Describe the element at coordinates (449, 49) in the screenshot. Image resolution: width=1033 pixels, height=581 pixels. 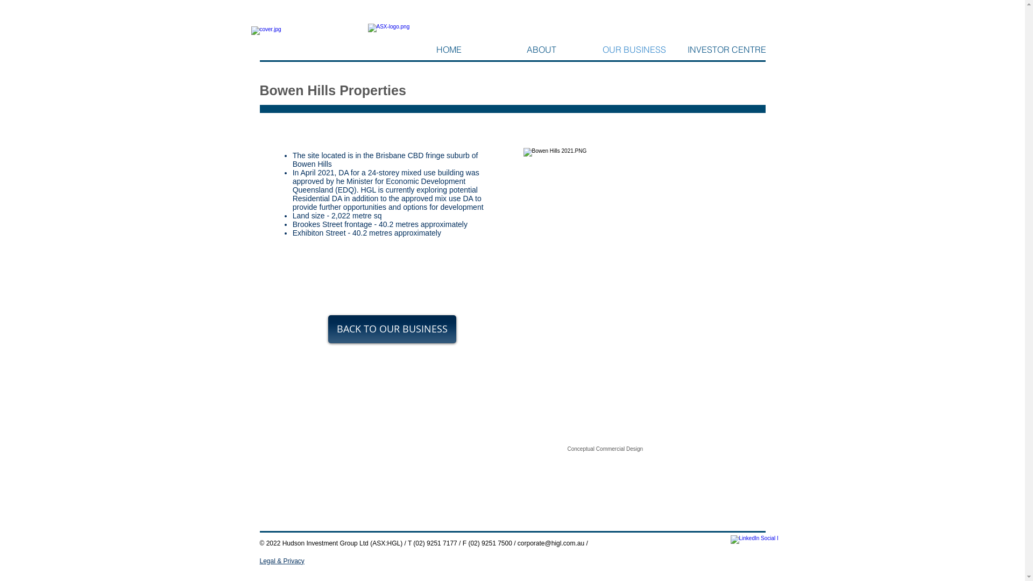
I see `HOME` at that location.